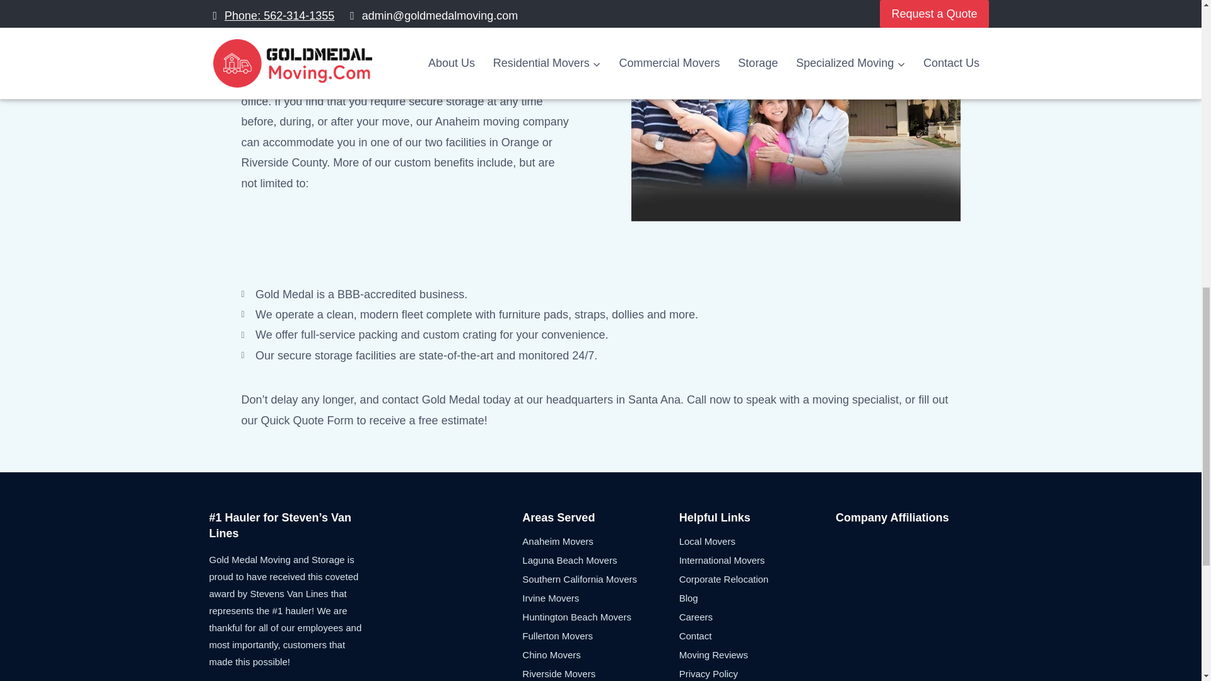 This screenshot has width=1211, height=681. What do you see at coordinates (600, 672) in the screenshot?
I see `Riverside Movers` at bounding box center [600, 672].